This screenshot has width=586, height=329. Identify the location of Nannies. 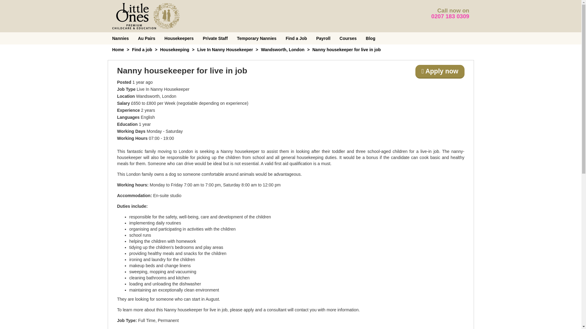
(120, 38).